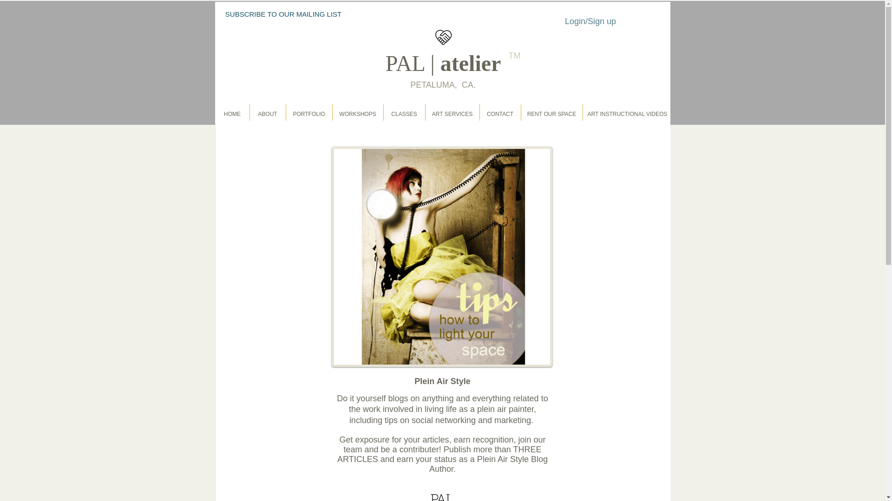 The image size is (892, 501). What do you see at coordinates (626, 114) in the screenshot?
I see `ART INSTRUCTIONAL VIDEOS` at bounding box center [626, 114].